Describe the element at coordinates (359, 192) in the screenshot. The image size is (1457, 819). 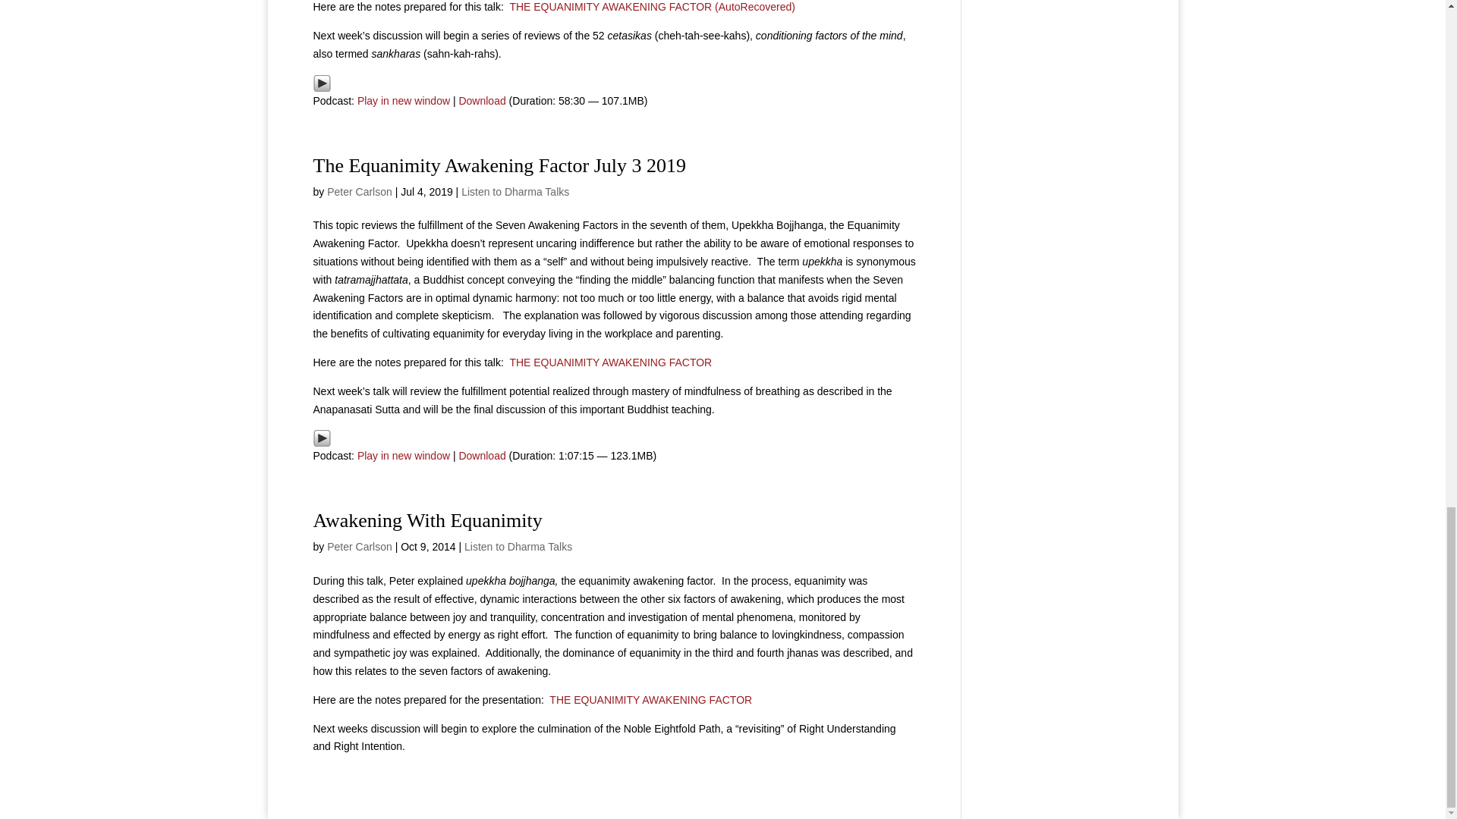
I see `Posts by Peter Carlson` at that location.